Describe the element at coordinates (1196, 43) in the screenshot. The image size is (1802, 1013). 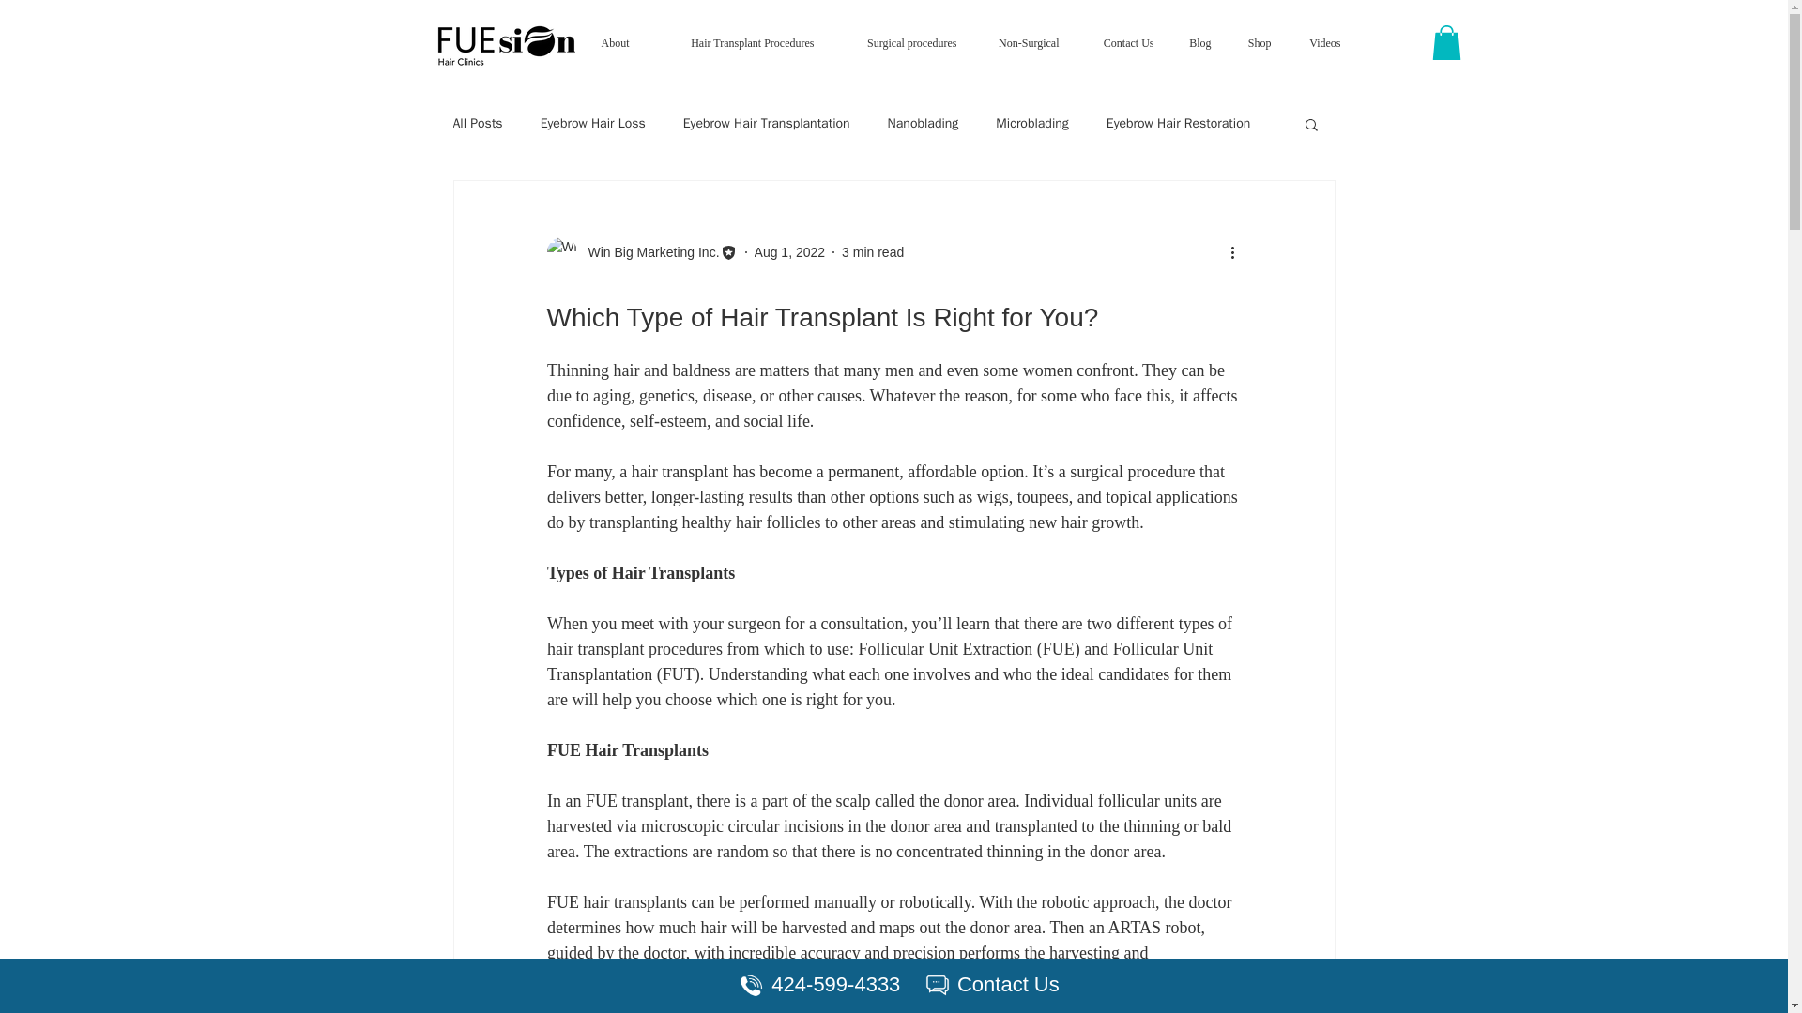
I see `Blog` at that location.